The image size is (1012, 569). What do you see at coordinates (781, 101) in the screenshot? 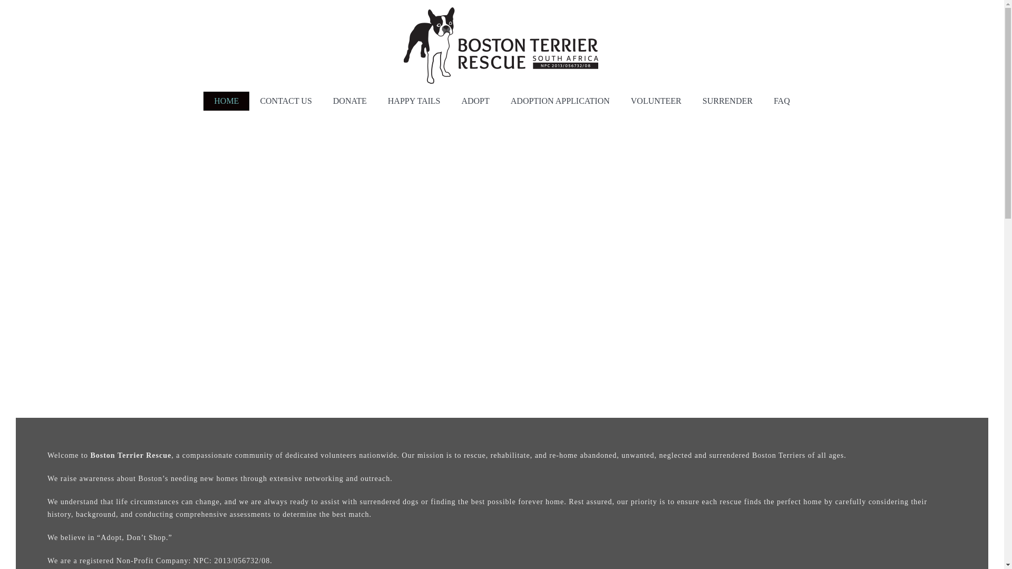
I see `FAQ` at bounding box center [781, 101].